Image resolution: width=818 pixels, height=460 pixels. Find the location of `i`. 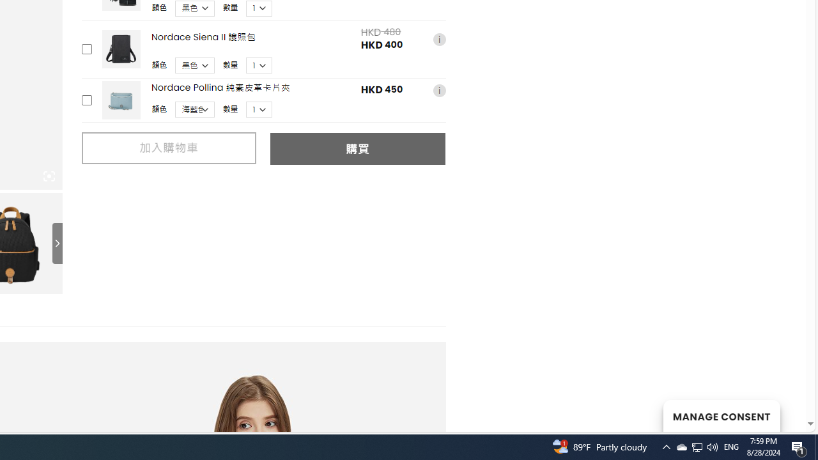

i is located at coordinates (439, 90).